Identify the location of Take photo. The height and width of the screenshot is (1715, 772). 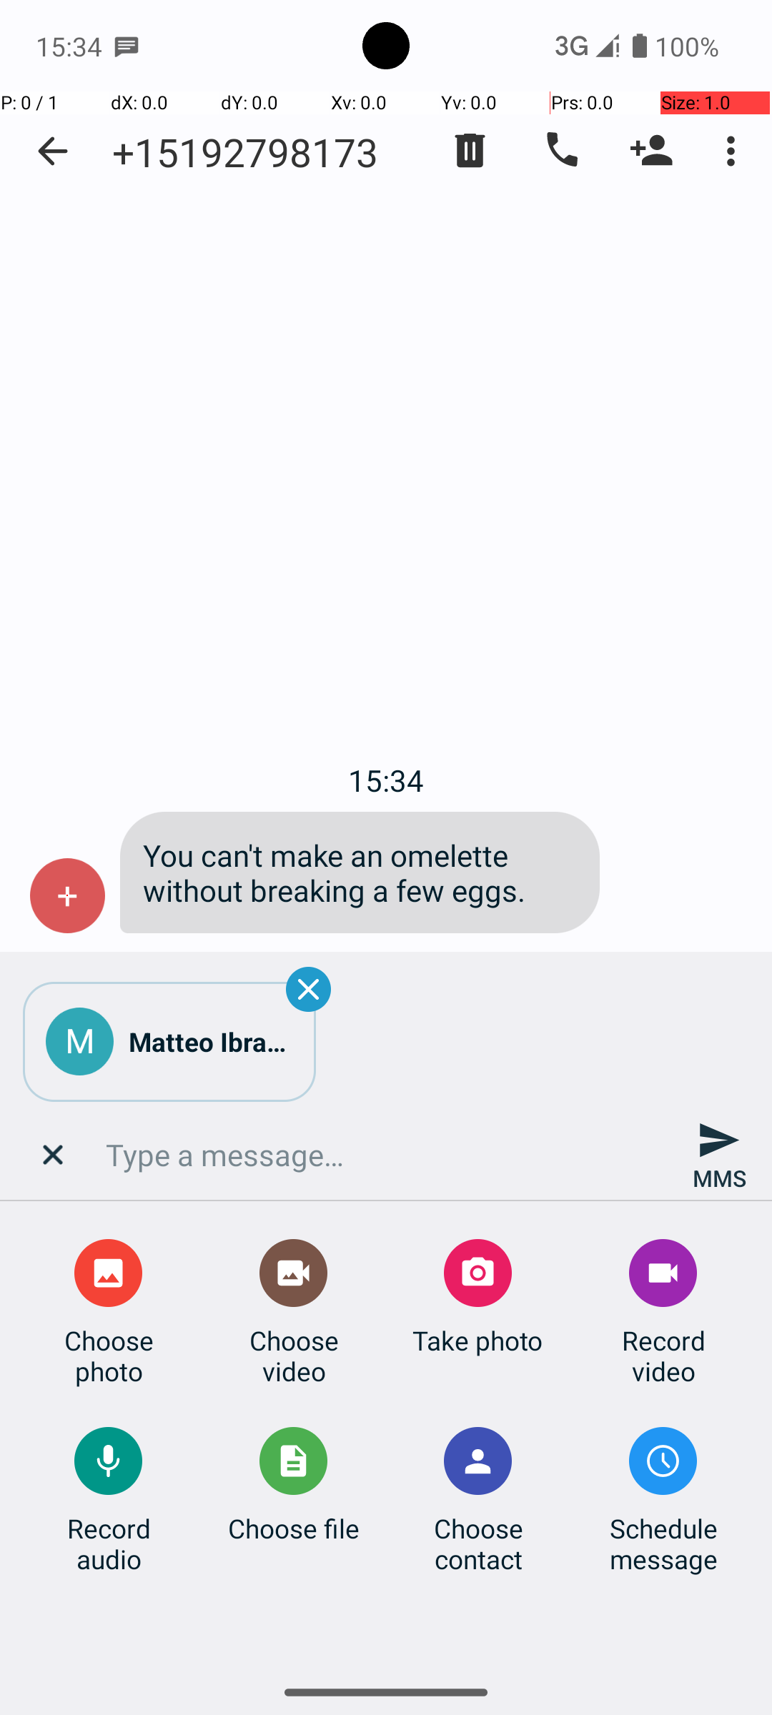
(477, 1341).